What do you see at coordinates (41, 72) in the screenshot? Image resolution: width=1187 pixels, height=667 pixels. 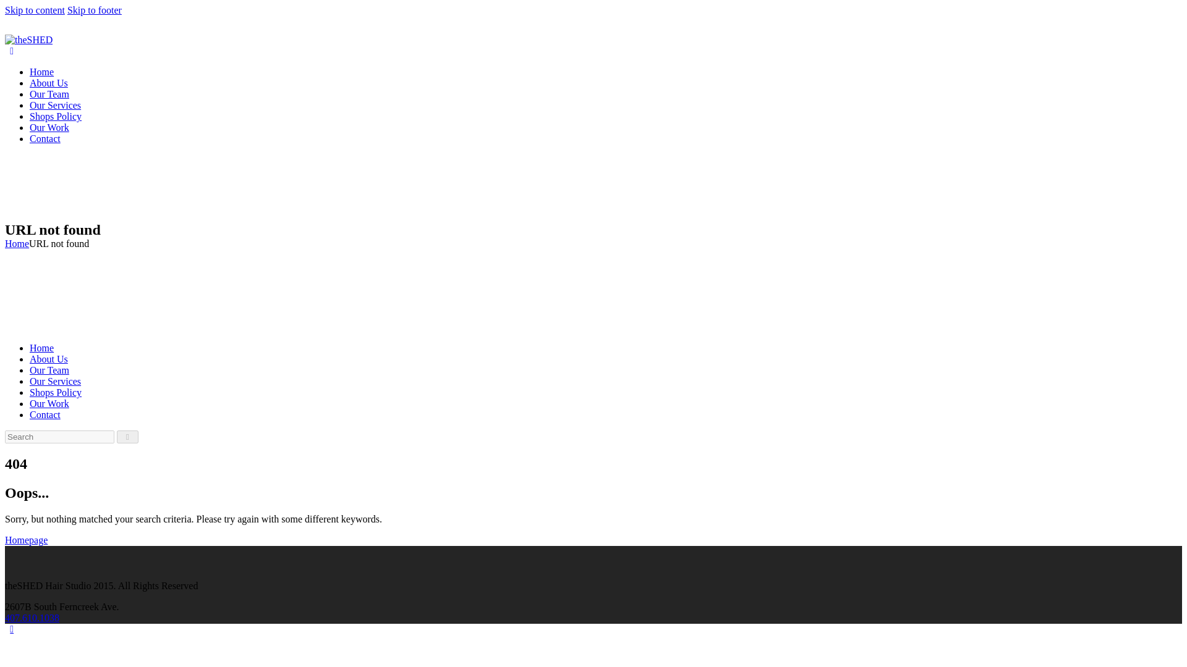 I see `Home` at bounding box center [41, 72].